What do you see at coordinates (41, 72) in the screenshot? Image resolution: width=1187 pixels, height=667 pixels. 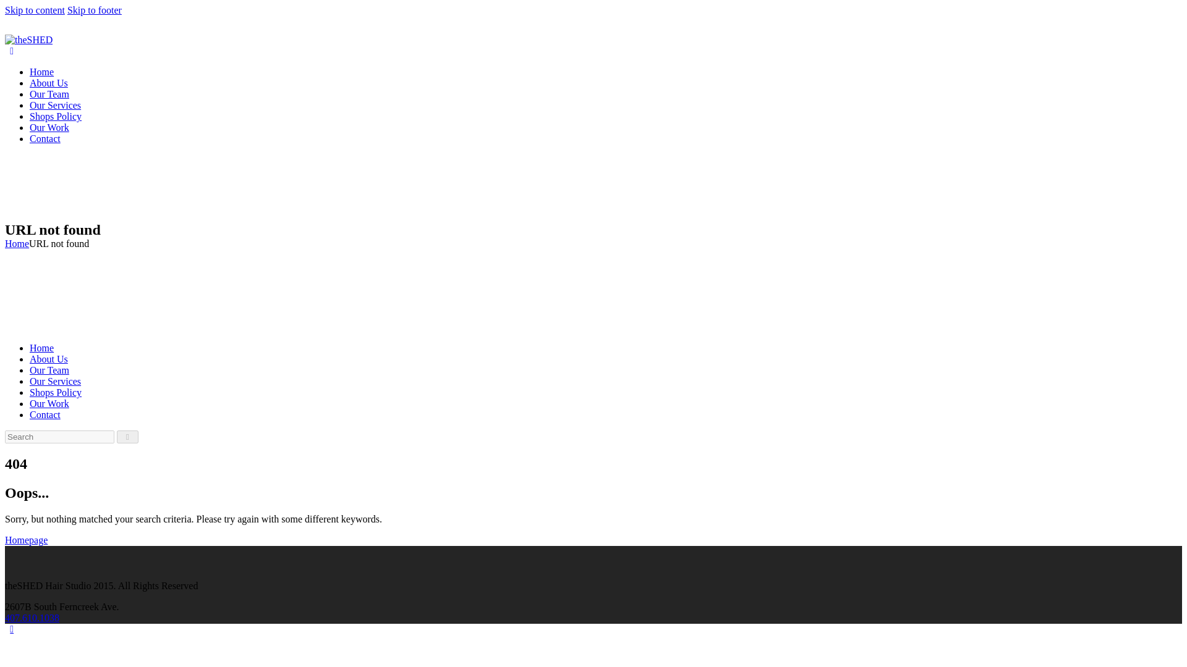 I see `Home` at bounding box center [41, 72].